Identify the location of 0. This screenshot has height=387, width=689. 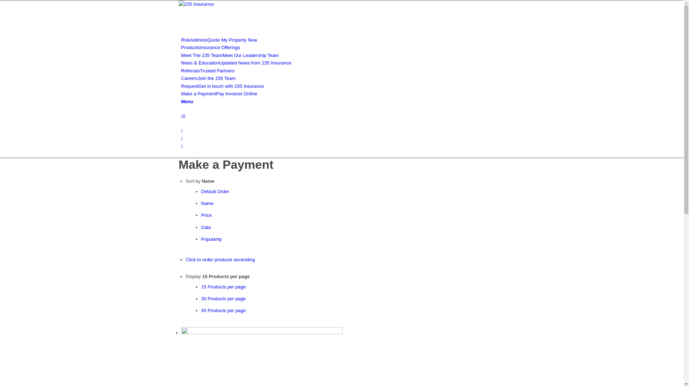
(183, 116).